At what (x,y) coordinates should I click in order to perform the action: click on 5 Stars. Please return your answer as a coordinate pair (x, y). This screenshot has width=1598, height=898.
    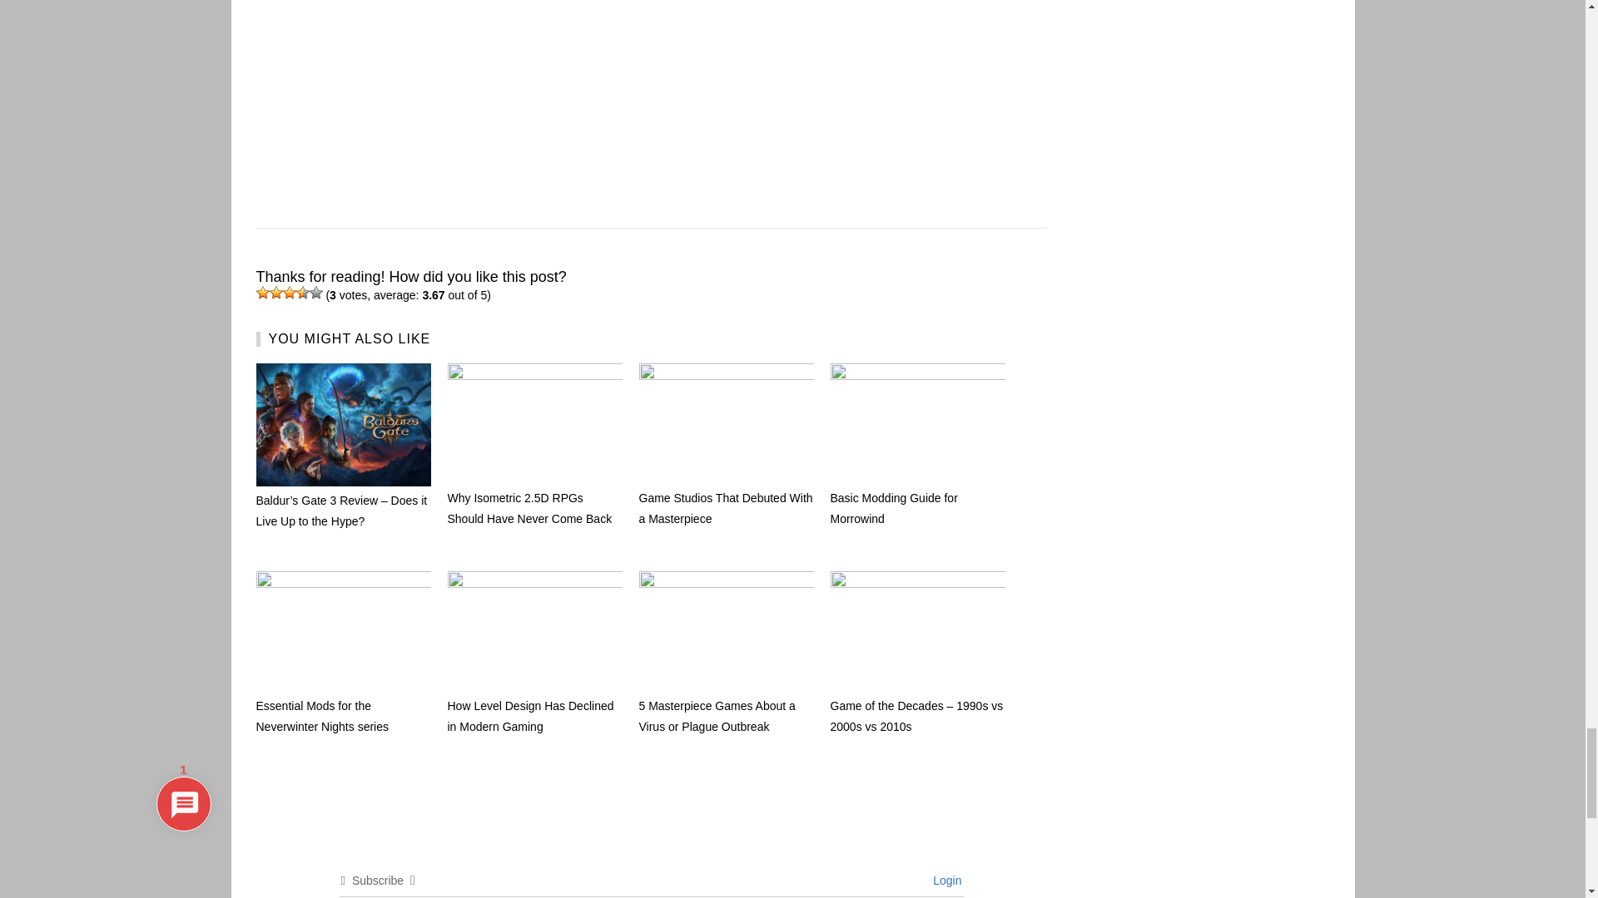
    Looking at the image, I should click on (316, 293).